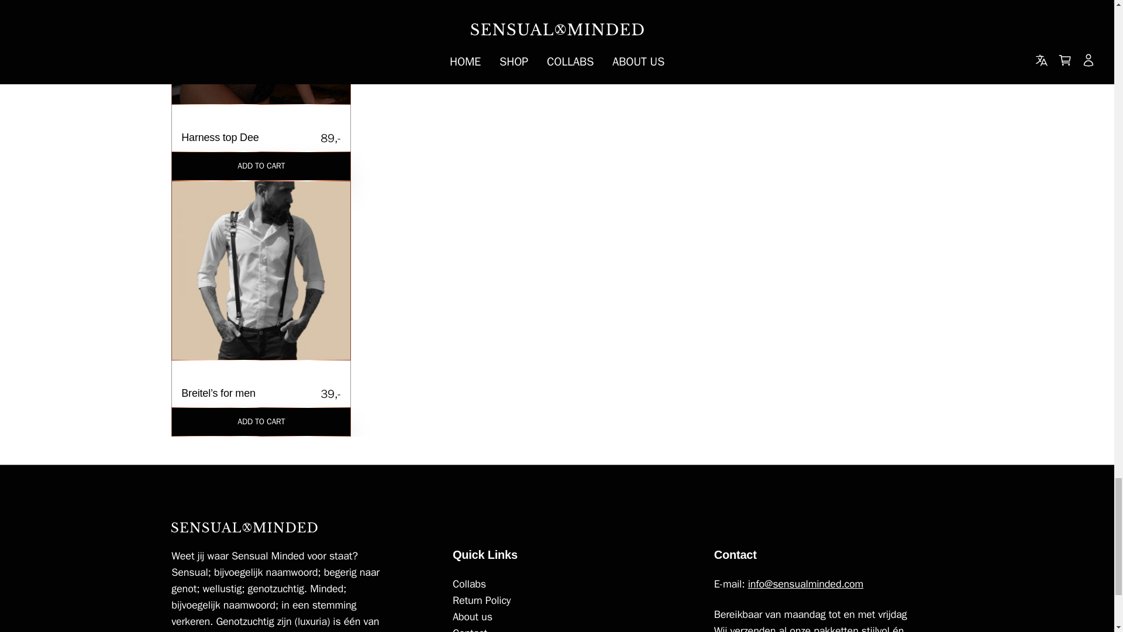 Image resolution: width=1123 pixels, height=632 pixels. What do you see at coordinates (261, 421) in the screenshot?
I see `Return Policy` at bounding box center [261, 421].